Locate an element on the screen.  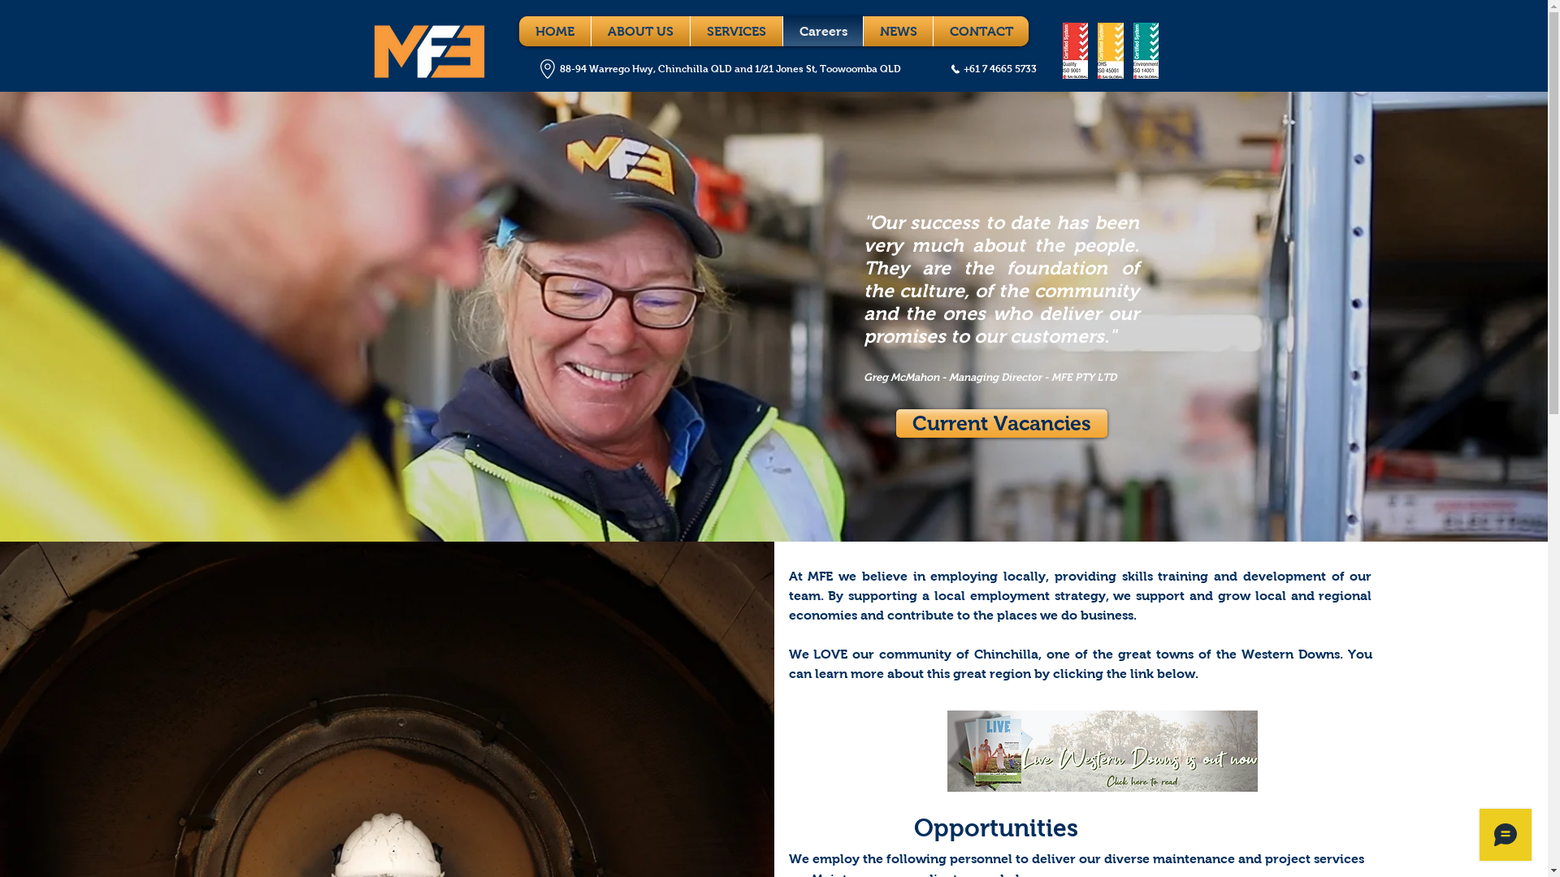
Current Vacancies is located at coordinates (1001, 424).